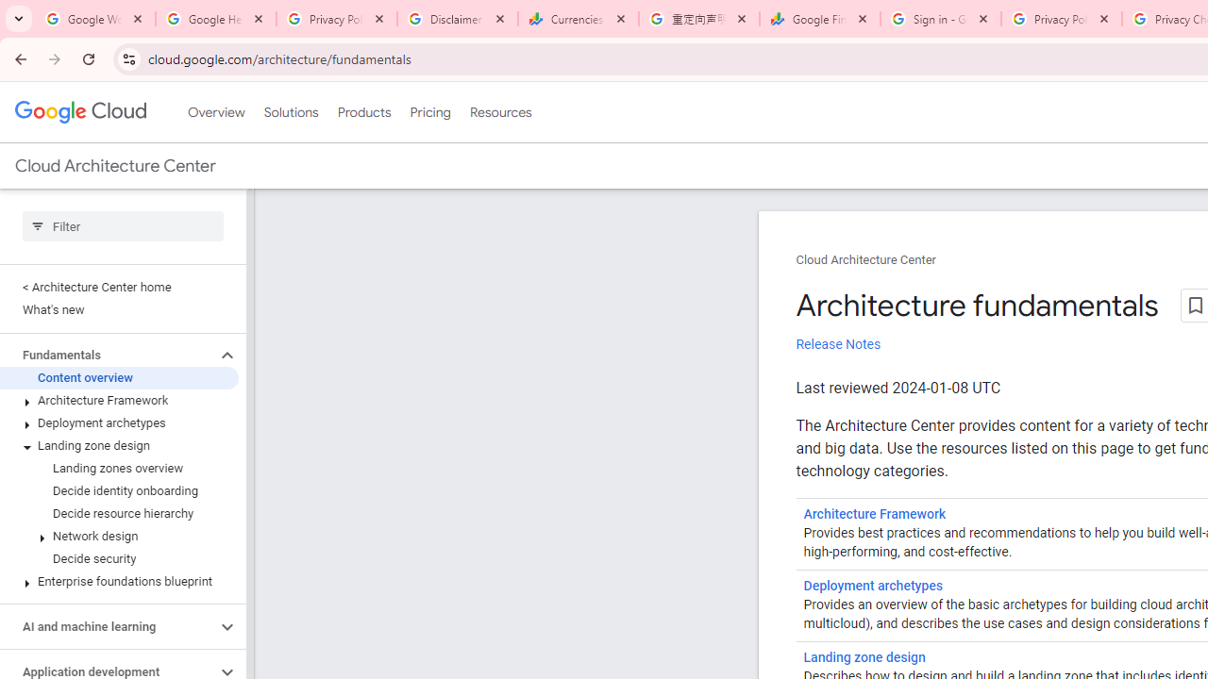 This screenshot has width=1208, height=679. What do you see at coordinates (872, 586) in the screenshot?
I see `Deployment archetypes` at bounding box center [872, 586].